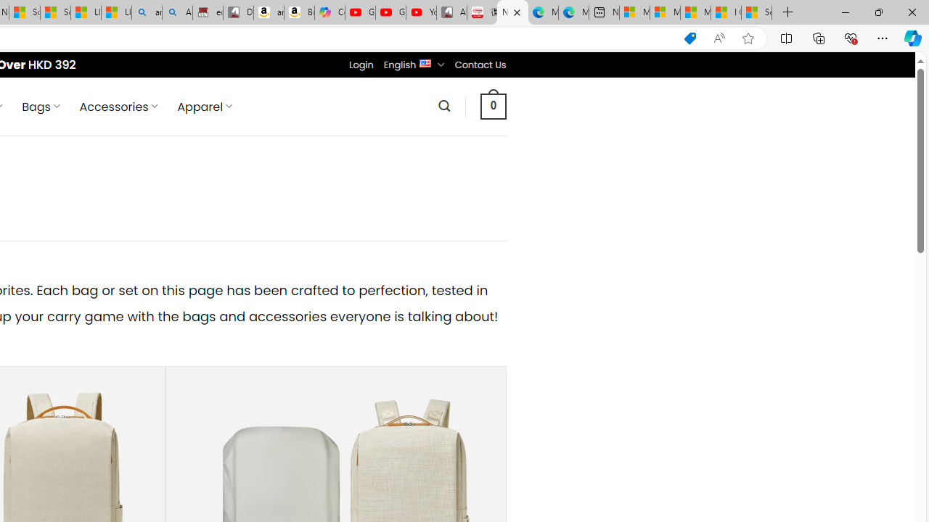 The width and height of the screenshot is (929, 522). Describe the element at coordinates (689, 38) in the screenshot. I see `This site has coupons! Shopping in Microsoft Edge` at that location.